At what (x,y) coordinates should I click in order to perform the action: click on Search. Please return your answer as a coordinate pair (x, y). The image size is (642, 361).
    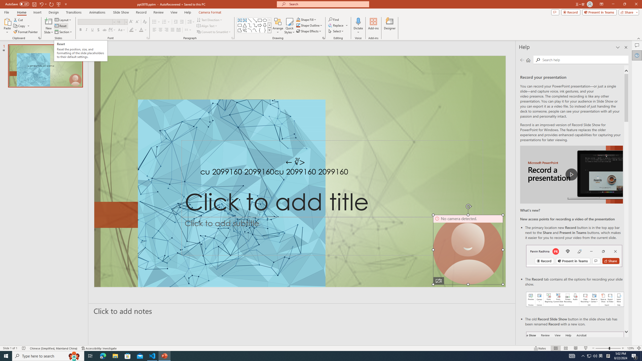
    Looking at the image, I should click on (584, 60).